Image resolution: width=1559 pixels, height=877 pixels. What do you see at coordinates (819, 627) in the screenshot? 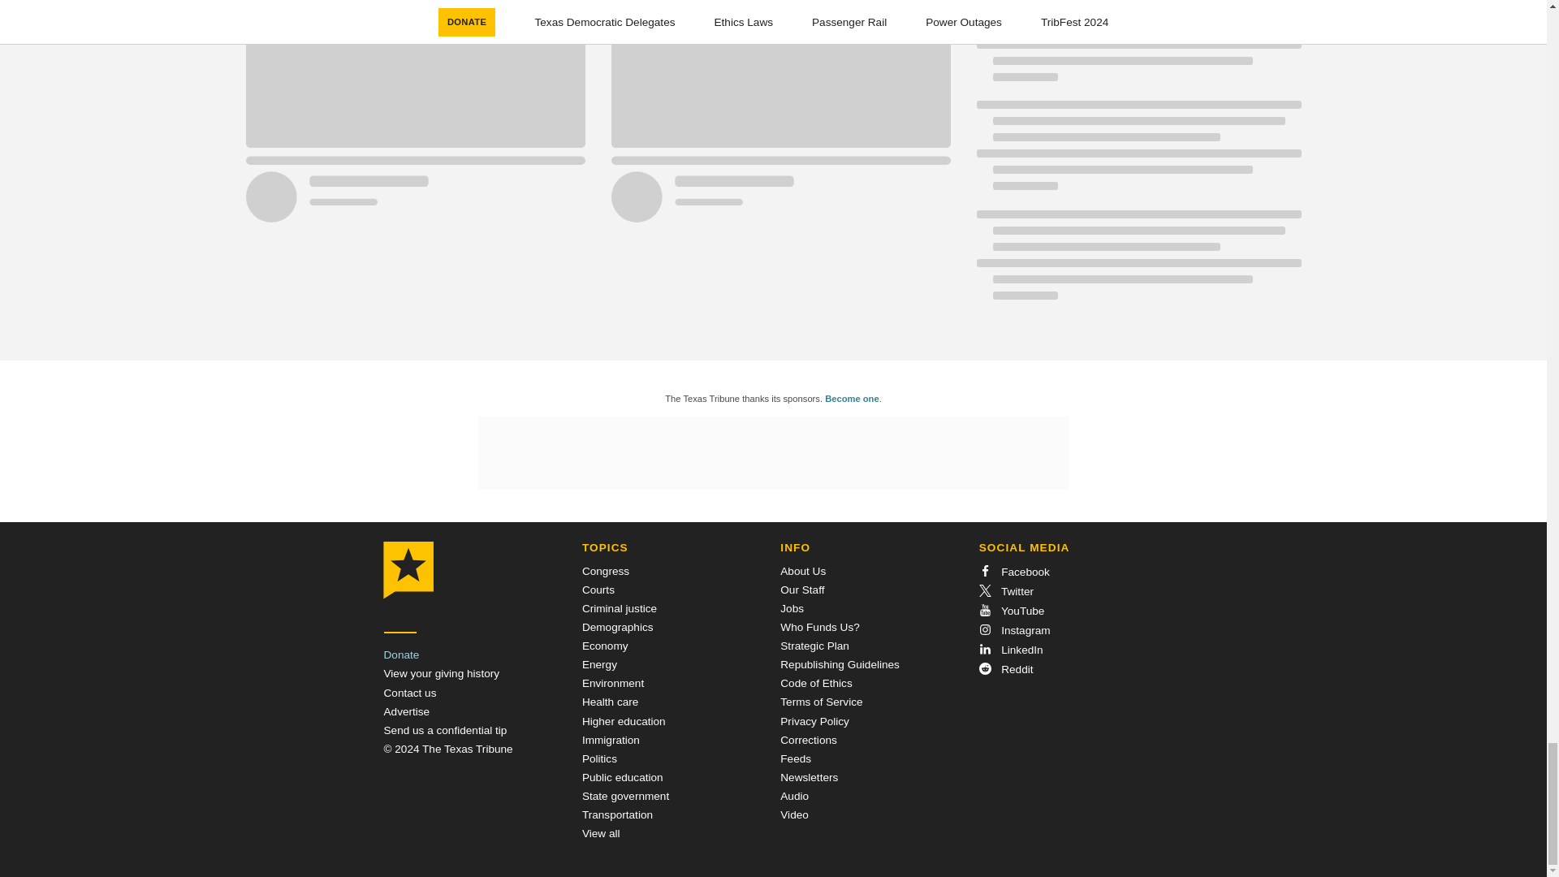
I see `Who Funds Us?` at bounding box center [819, 627].